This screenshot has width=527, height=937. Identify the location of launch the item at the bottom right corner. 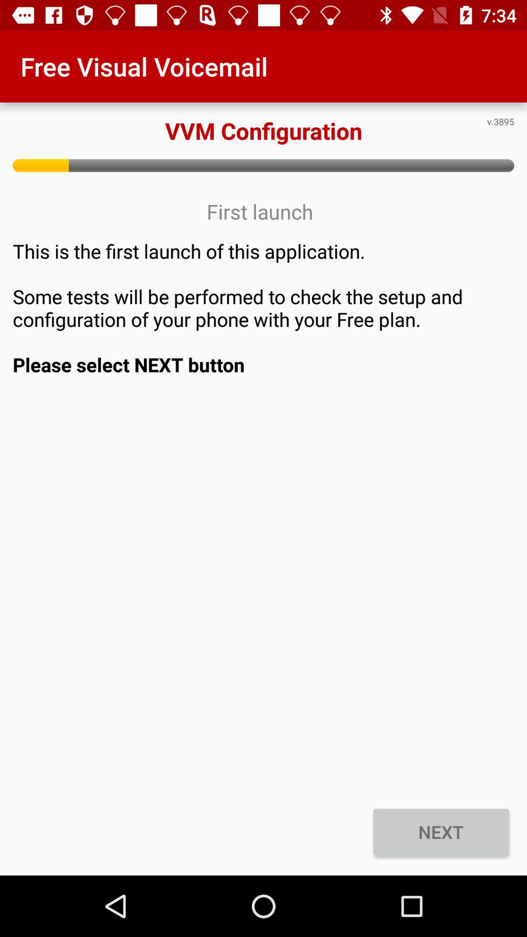
(441, 832).